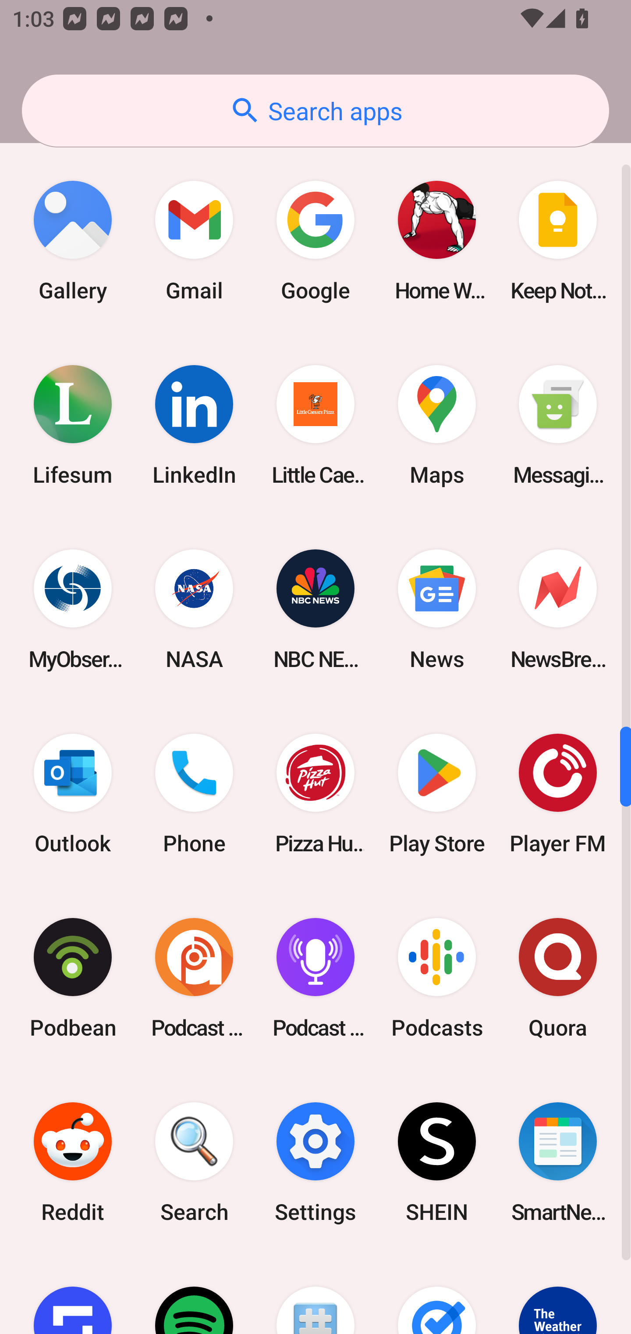  Describe the element at coordinates (558, 241) in the screenshot. I see `Keep Notes` at that location.